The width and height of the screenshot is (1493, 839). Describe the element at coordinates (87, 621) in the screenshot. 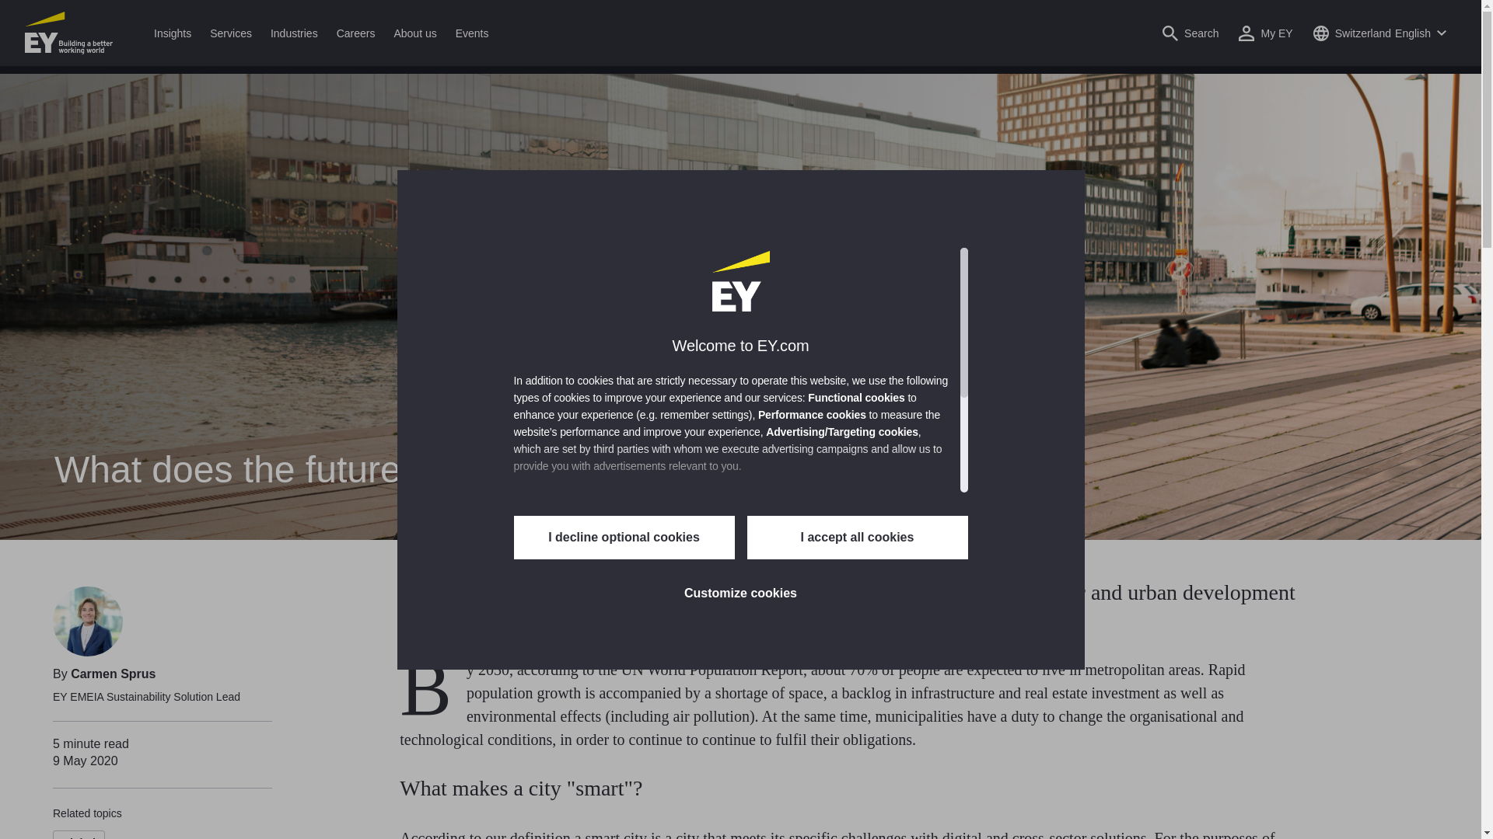

I see `Carmen Sprus` at that location.